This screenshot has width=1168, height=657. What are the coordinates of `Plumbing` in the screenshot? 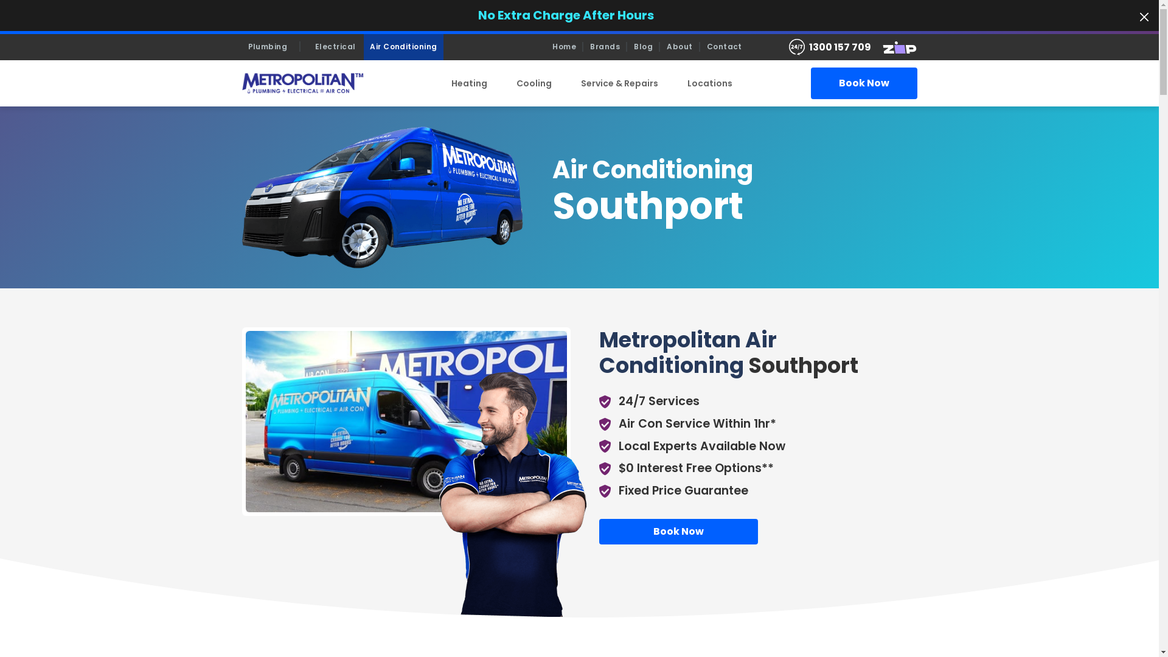 It's located at (274, 47).